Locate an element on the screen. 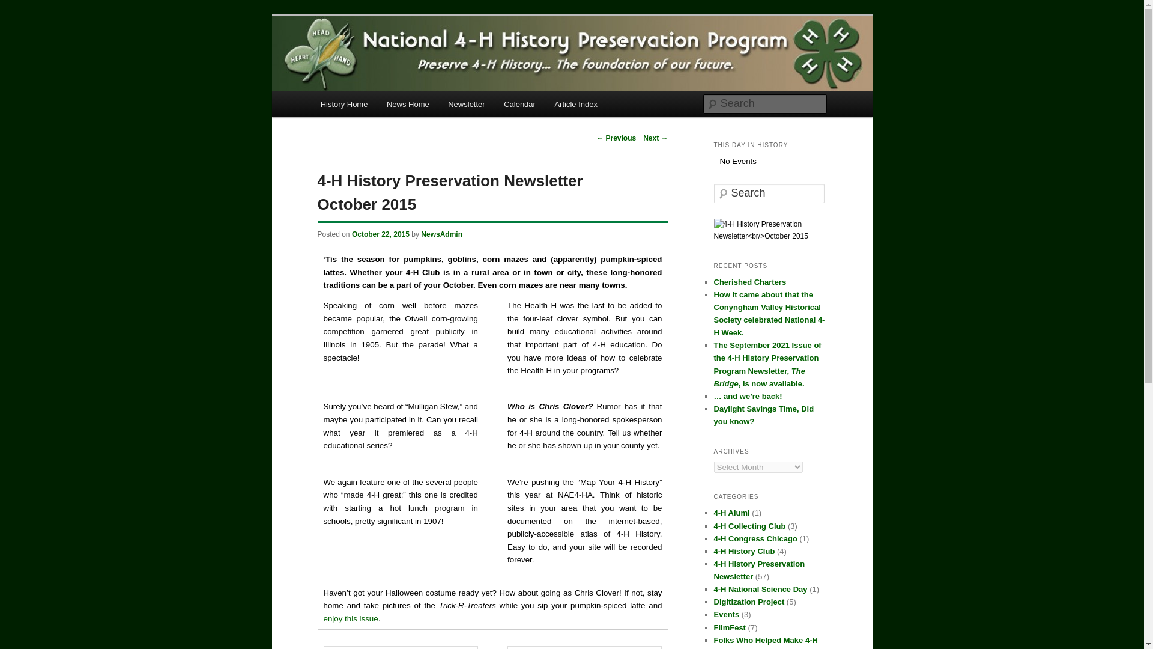 The height and width of the screenshot is (649, 1153). October 22, 2015 is located at coordinates (380, 234).